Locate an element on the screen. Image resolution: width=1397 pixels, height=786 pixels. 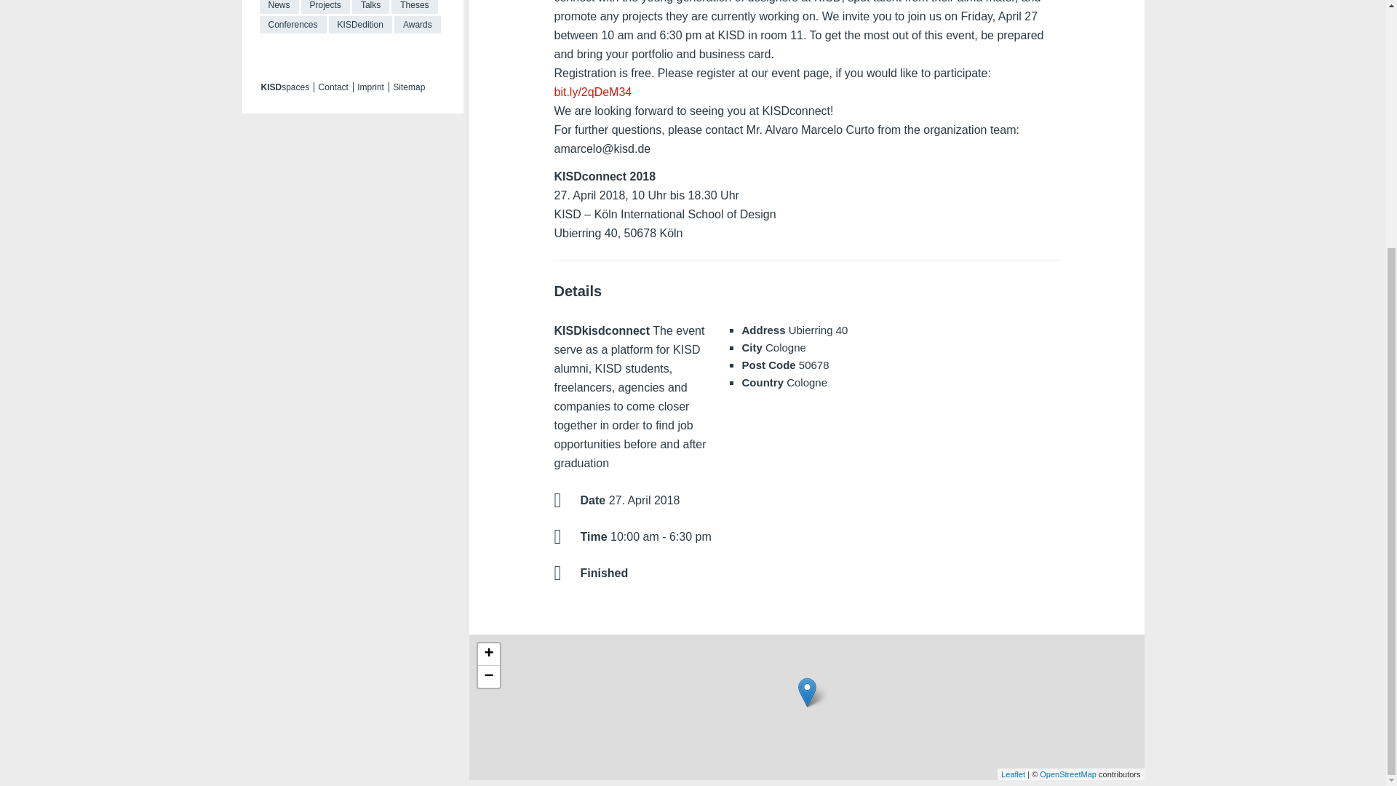
Contact is located at coordinates (333, 87).